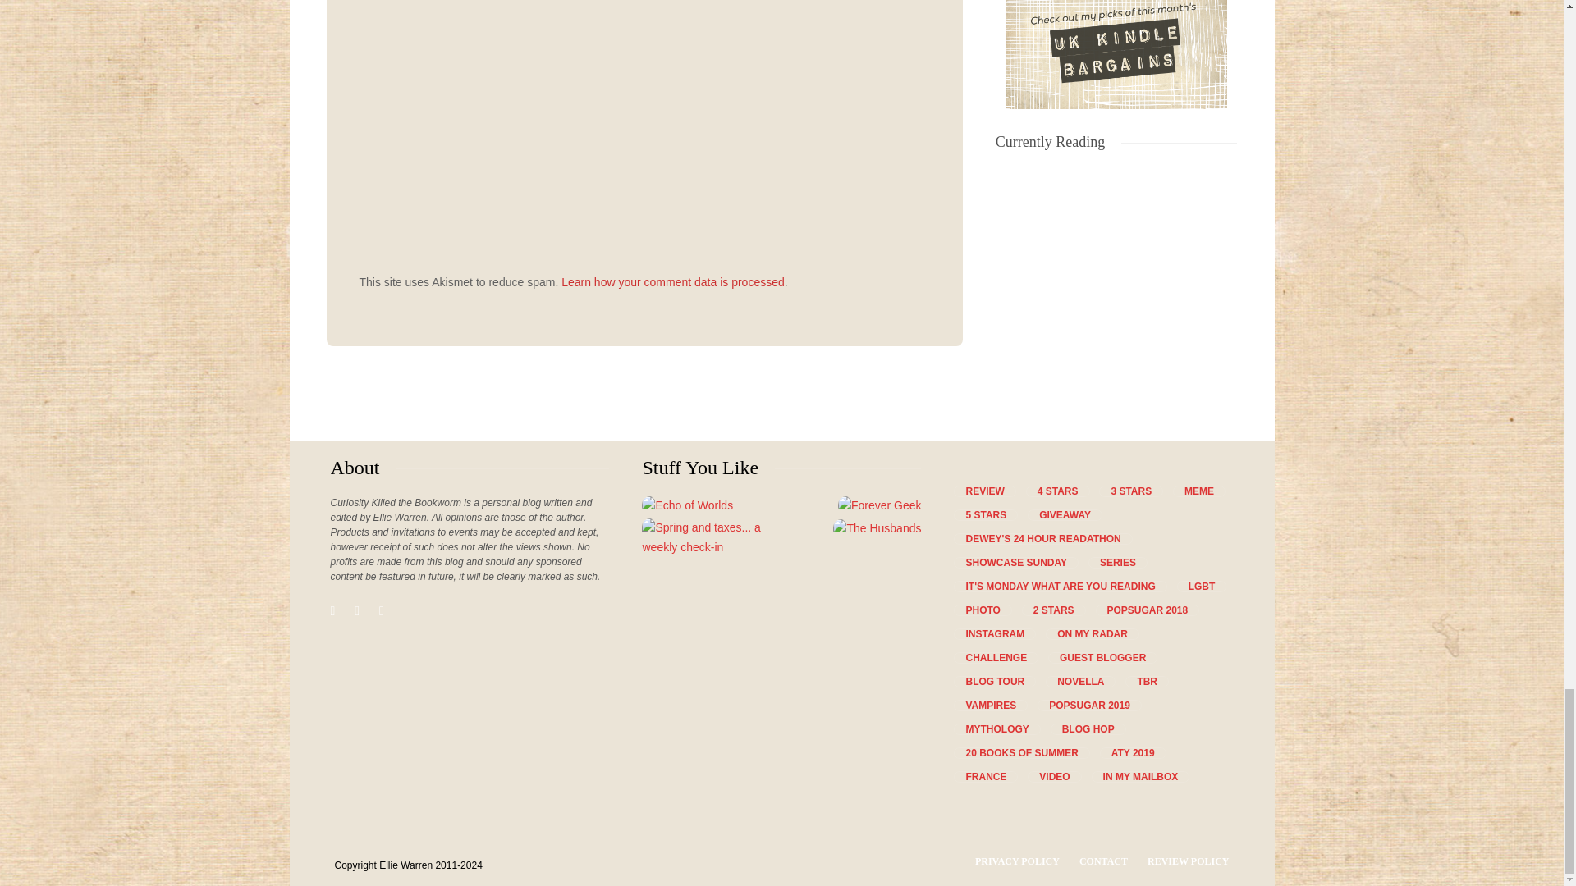 The image size is (1576, 886). I want to click on Comment Form, so click(644, 135).